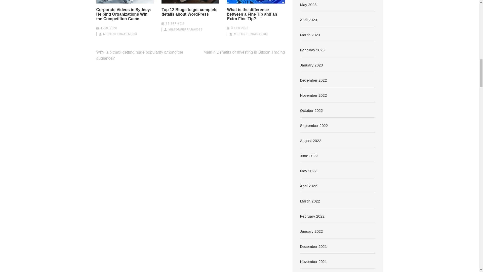  I want to click on MILTONFERRARA8383, so click(120, 34).